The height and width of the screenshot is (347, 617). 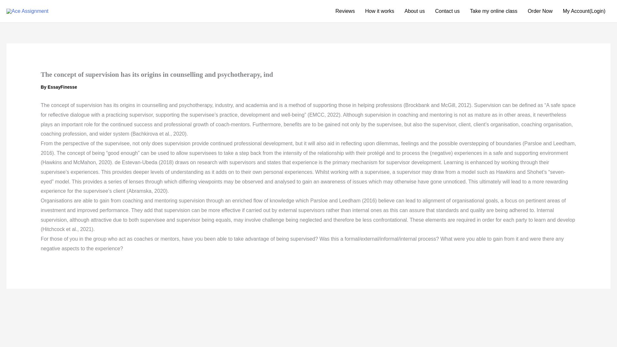 What do you see at coordinates (379, 11) in the screenshot?
I see `How it works` at bounding box center [379, 11].